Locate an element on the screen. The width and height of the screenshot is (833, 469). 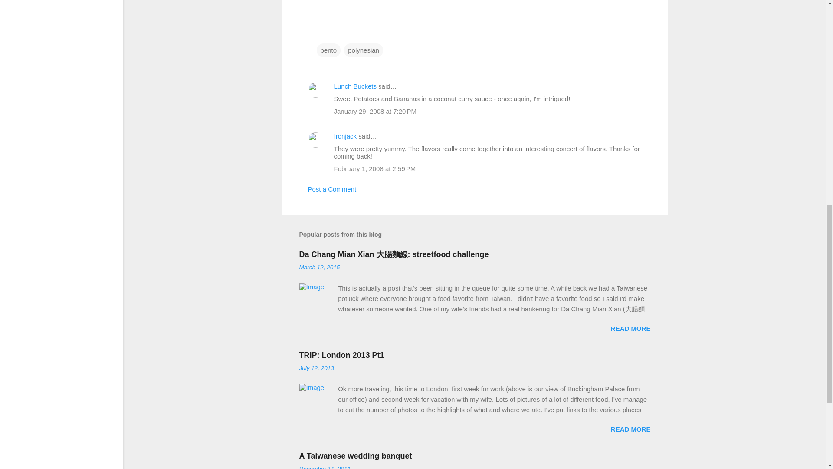
polynesian is located at coordinates (364, 50).